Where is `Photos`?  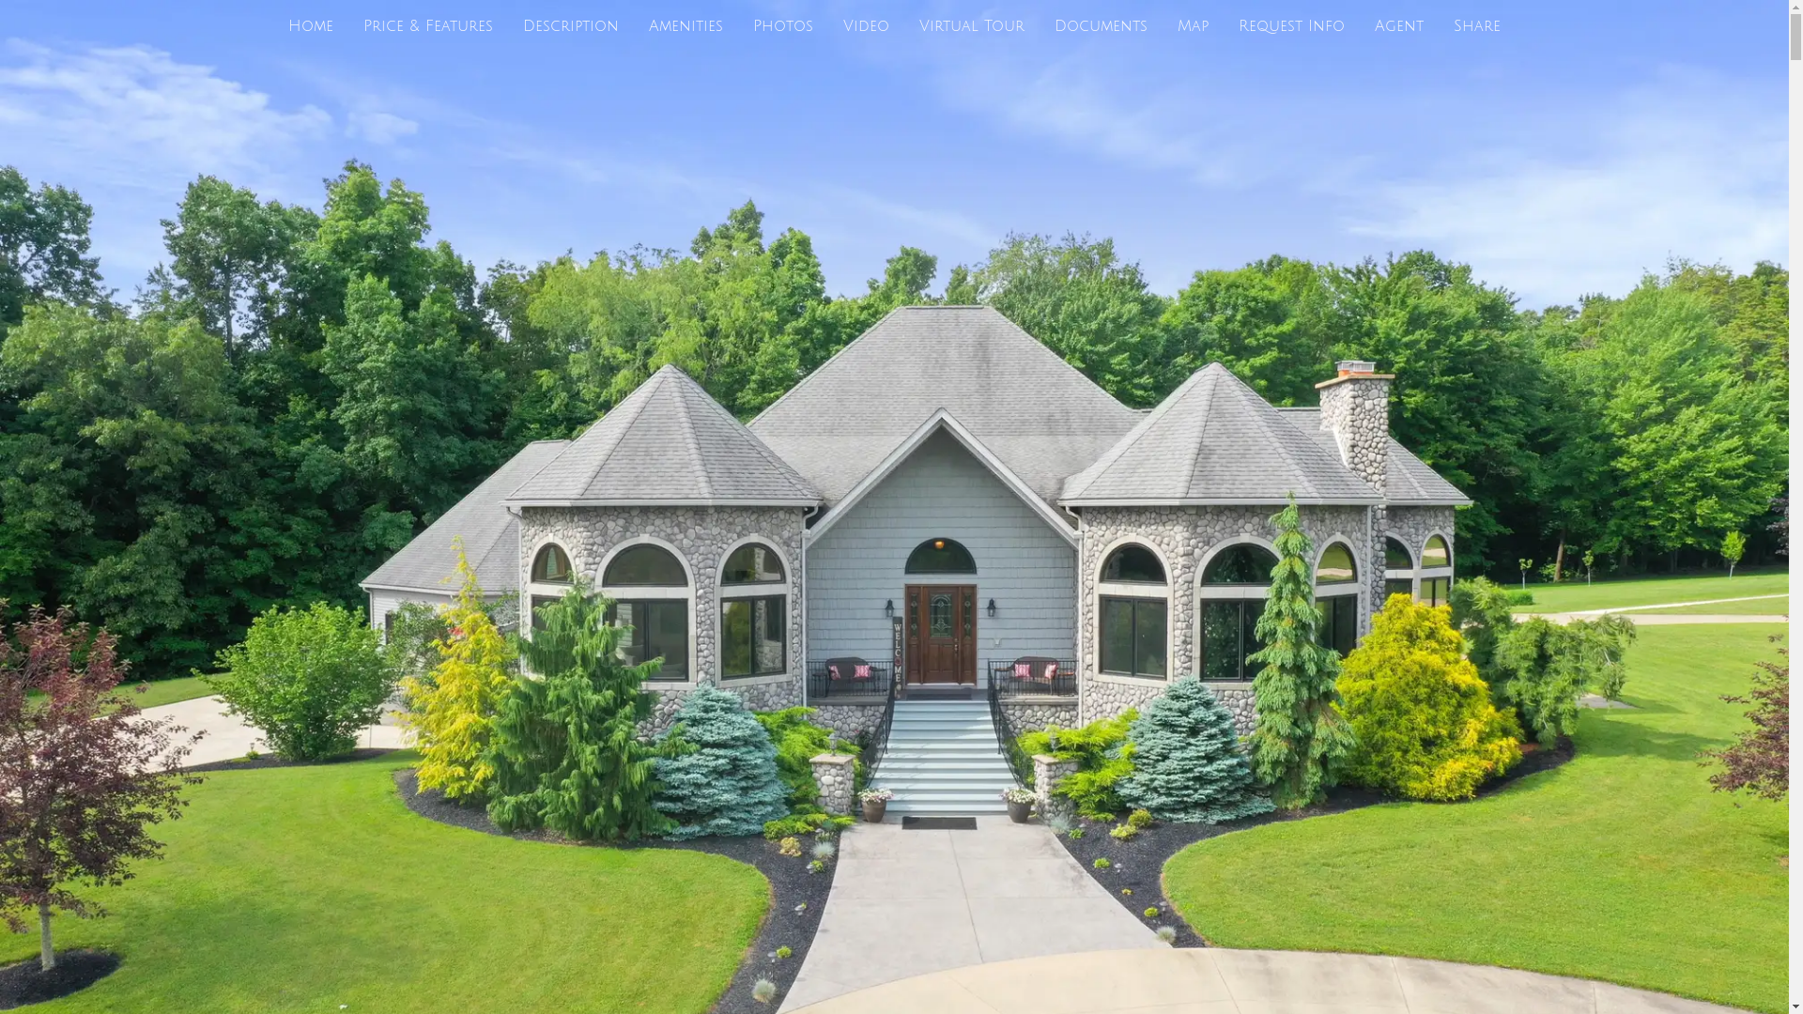
Photos is located at coordinates (783, 26).